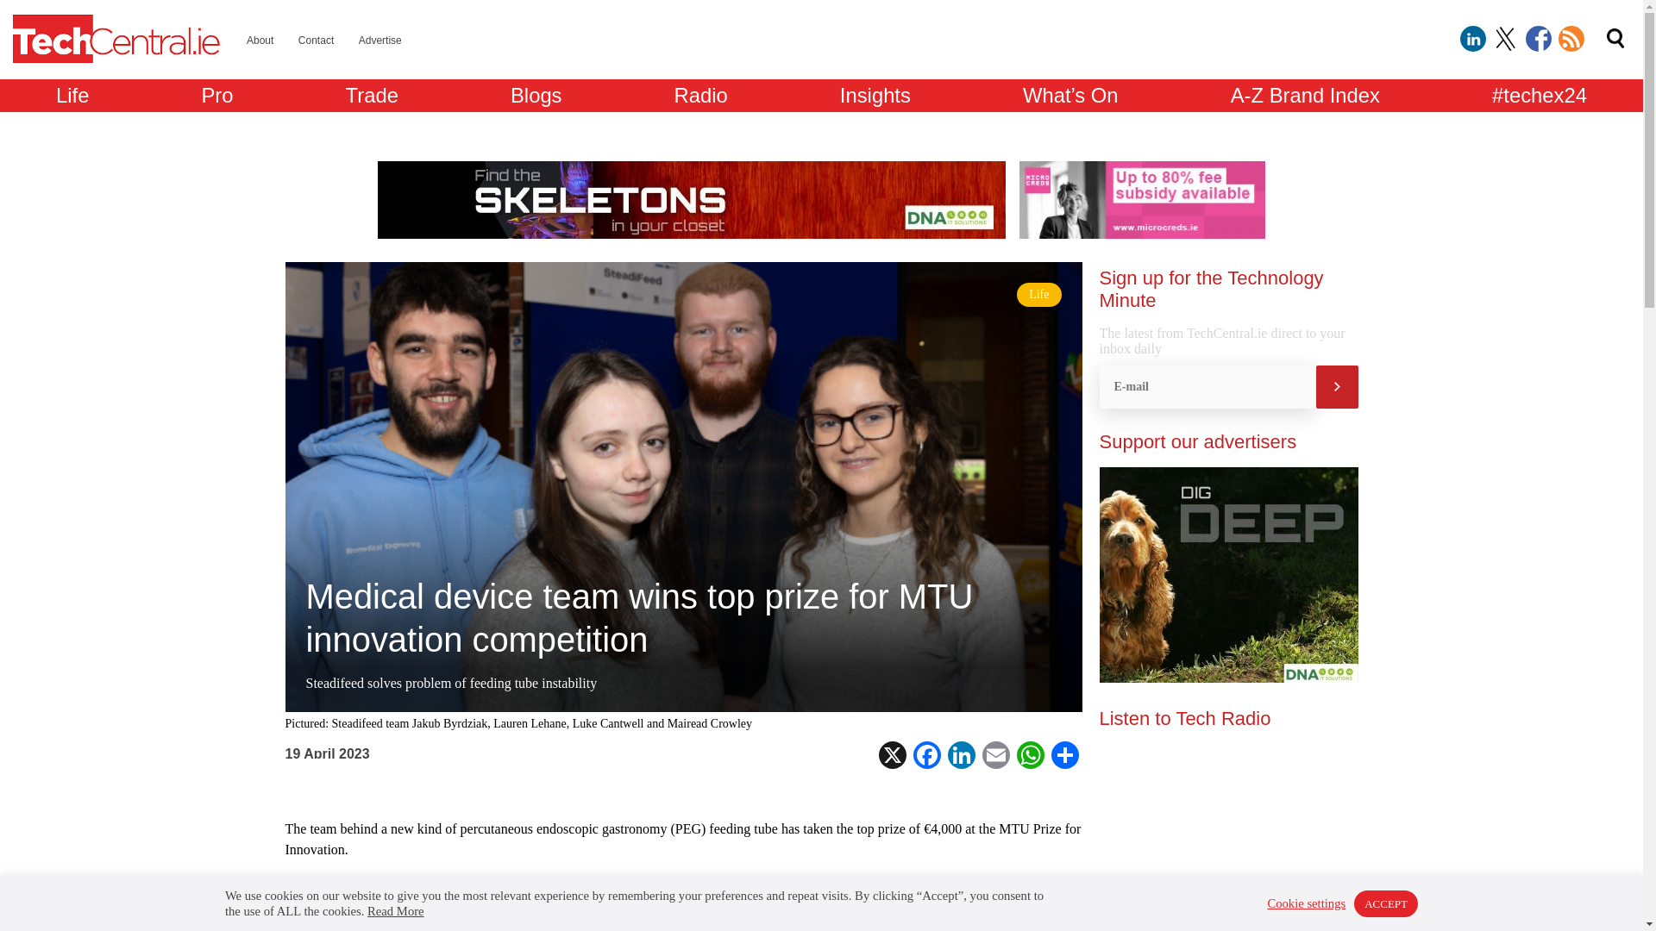 The image size is (1656, 931). I want to click on About, so click(260, 40).